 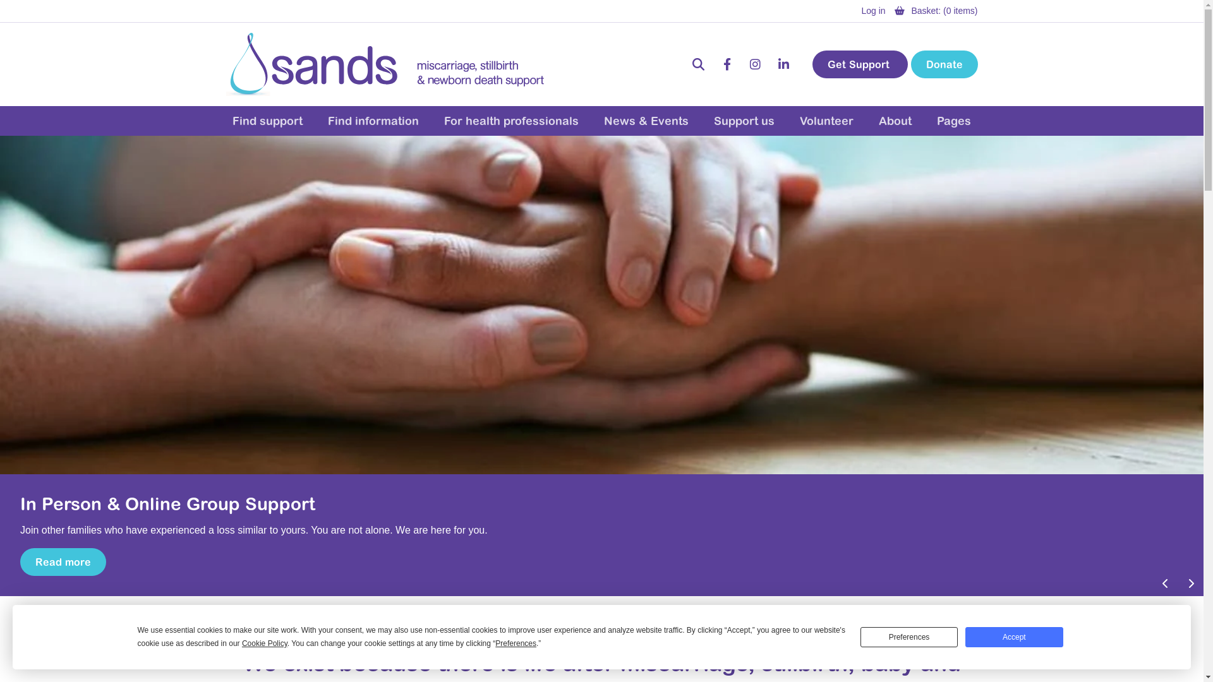 What do you see at coordinates (909, 637) in the screenshot?
I see `Preferences` at bounding box center [909, 637].